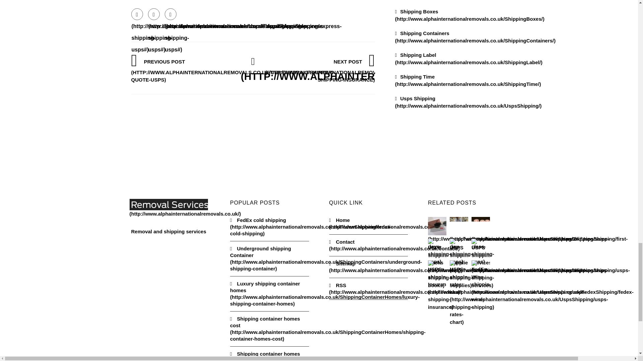  I want to click on PREVIOUS POST, so click(233, 70).